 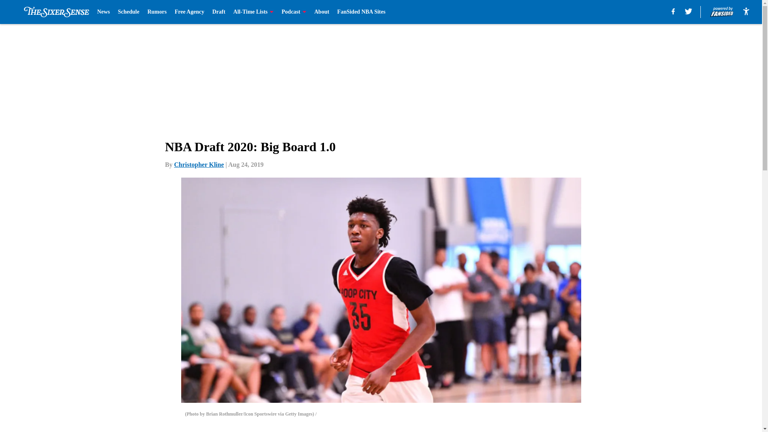 I want to click on About, so click(x=322, y=12).